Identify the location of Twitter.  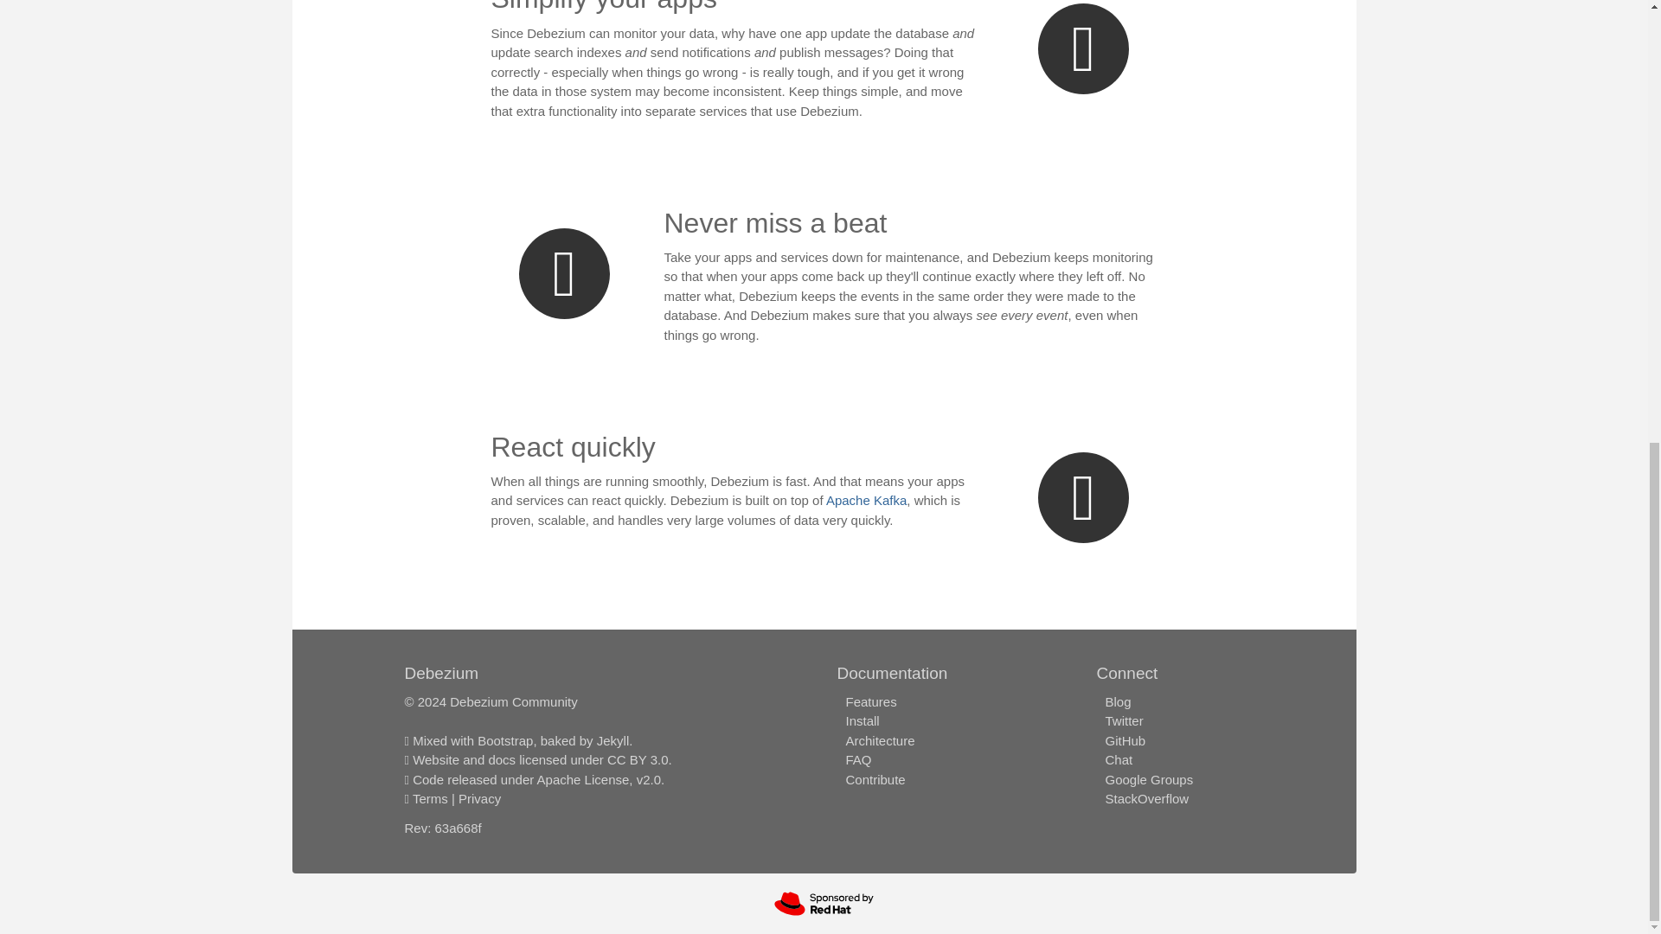
(1123, 721).